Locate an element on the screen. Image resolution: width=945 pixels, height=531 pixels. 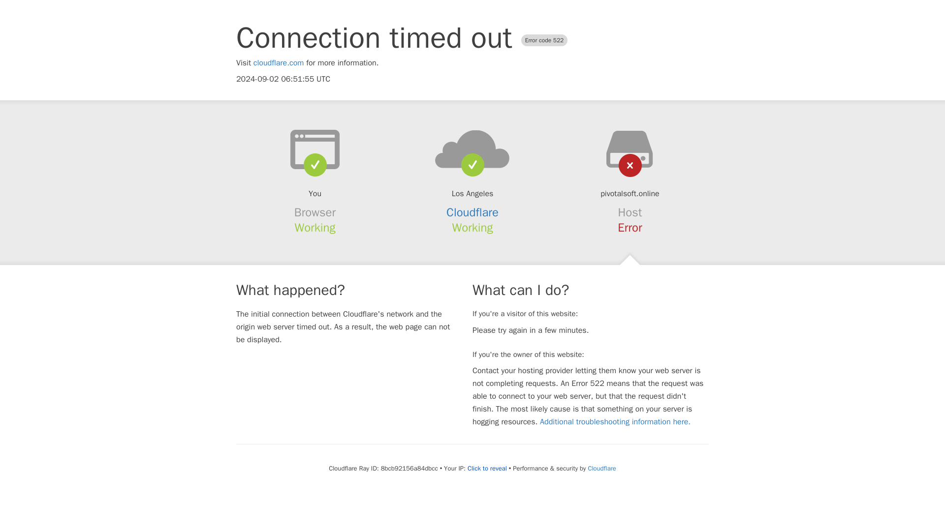
Cloudflare is located at coordinates (472, 212).